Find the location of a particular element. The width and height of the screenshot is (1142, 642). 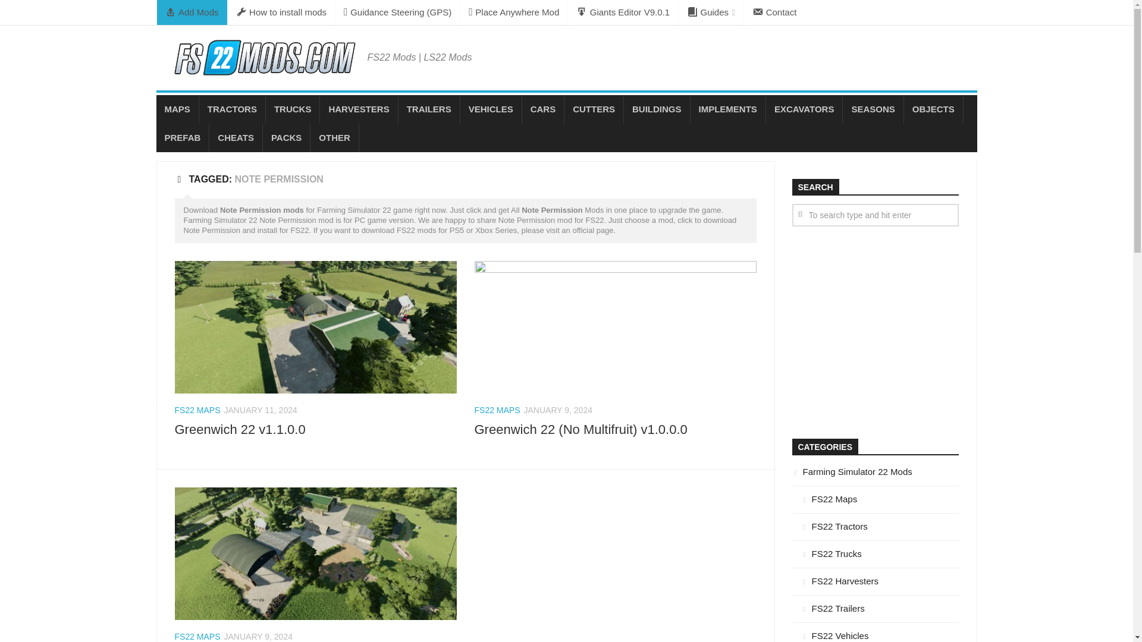

CUTTERS is located at coordinates (594, 109).